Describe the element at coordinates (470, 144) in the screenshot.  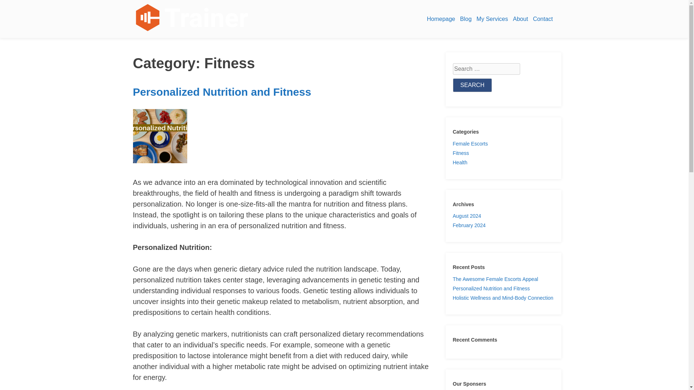
I see `Female Escorts` at that location.